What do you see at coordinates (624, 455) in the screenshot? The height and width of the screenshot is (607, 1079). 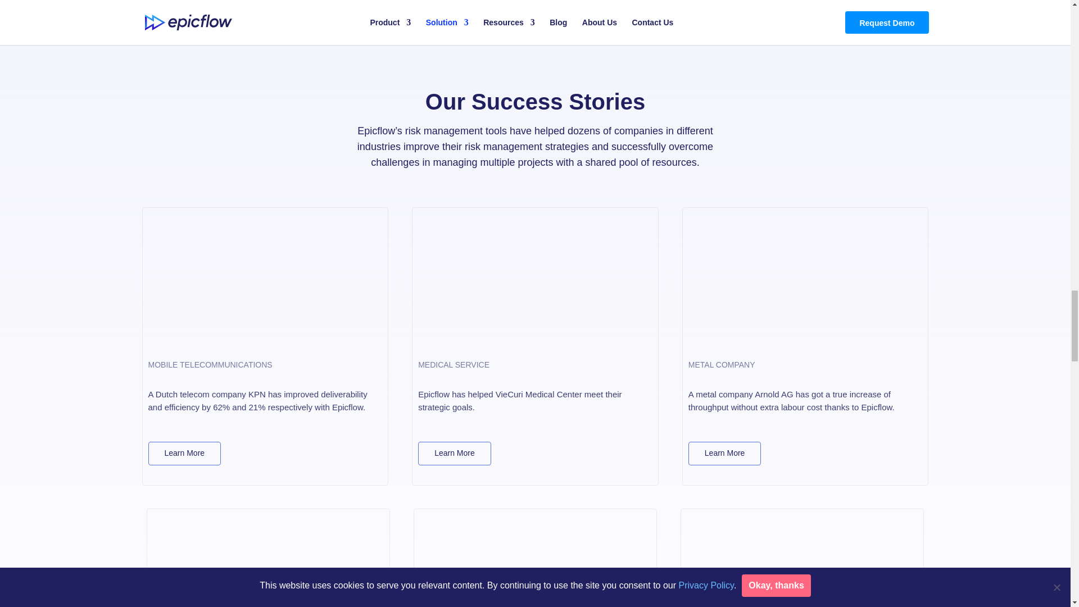 I see `vieCurl logo` at bounding box center [624, 455].